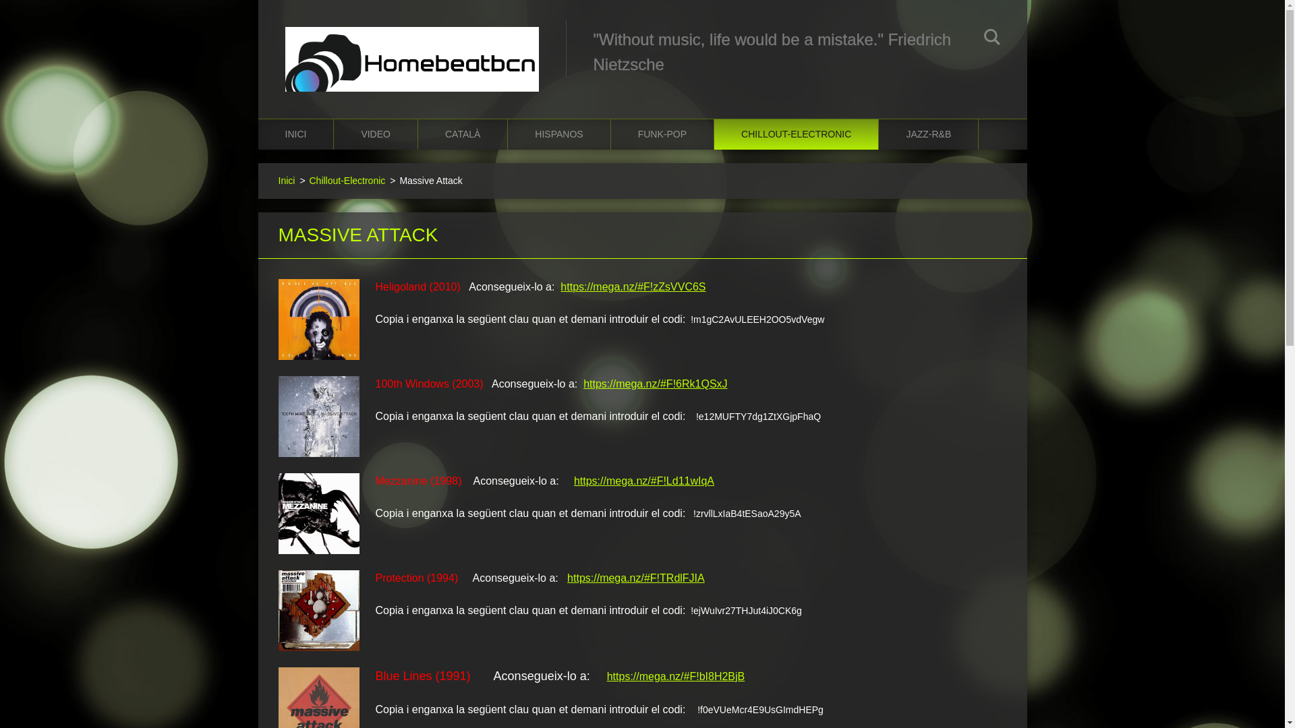  What do you see at coordinates (929, 135) in the screenshot?
I see `JAZZ-R&B` at bounding box center [929, 135].